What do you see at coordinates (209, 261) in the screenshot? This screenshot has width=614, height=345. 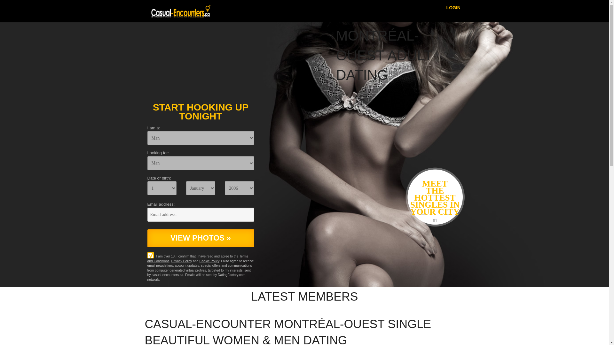 I see `Cookie Policy` at bounding box center [209, 261].